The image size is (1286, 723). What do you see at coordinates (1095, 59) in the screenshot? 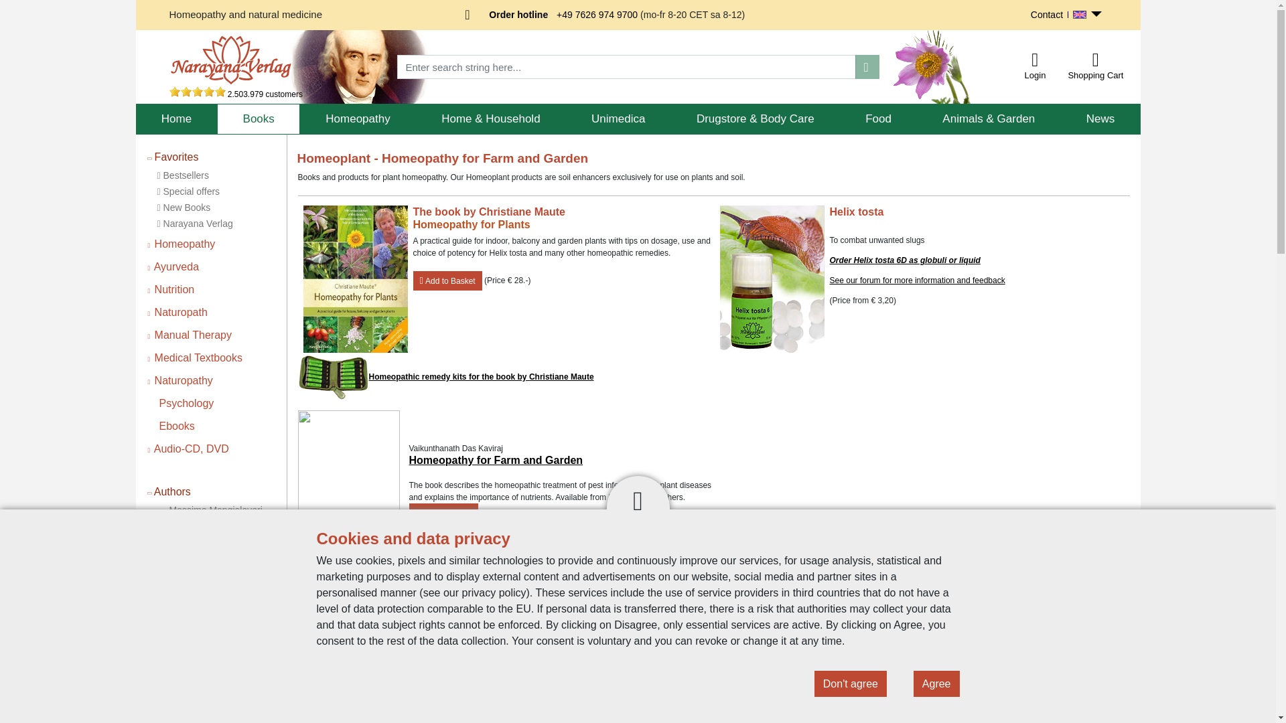
I see `Shopping Cart` at bounding box center [1095, 59].